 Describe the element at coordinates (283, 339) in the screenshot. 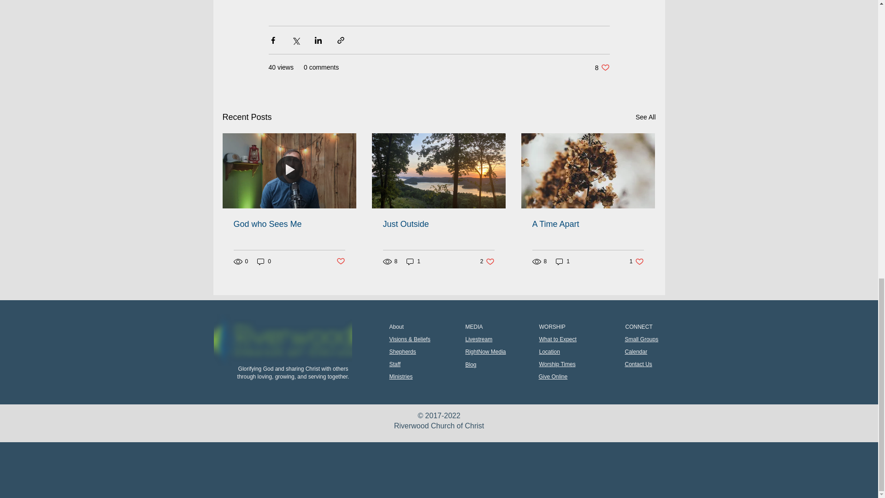

I see `Post not marked as liked` at that location.